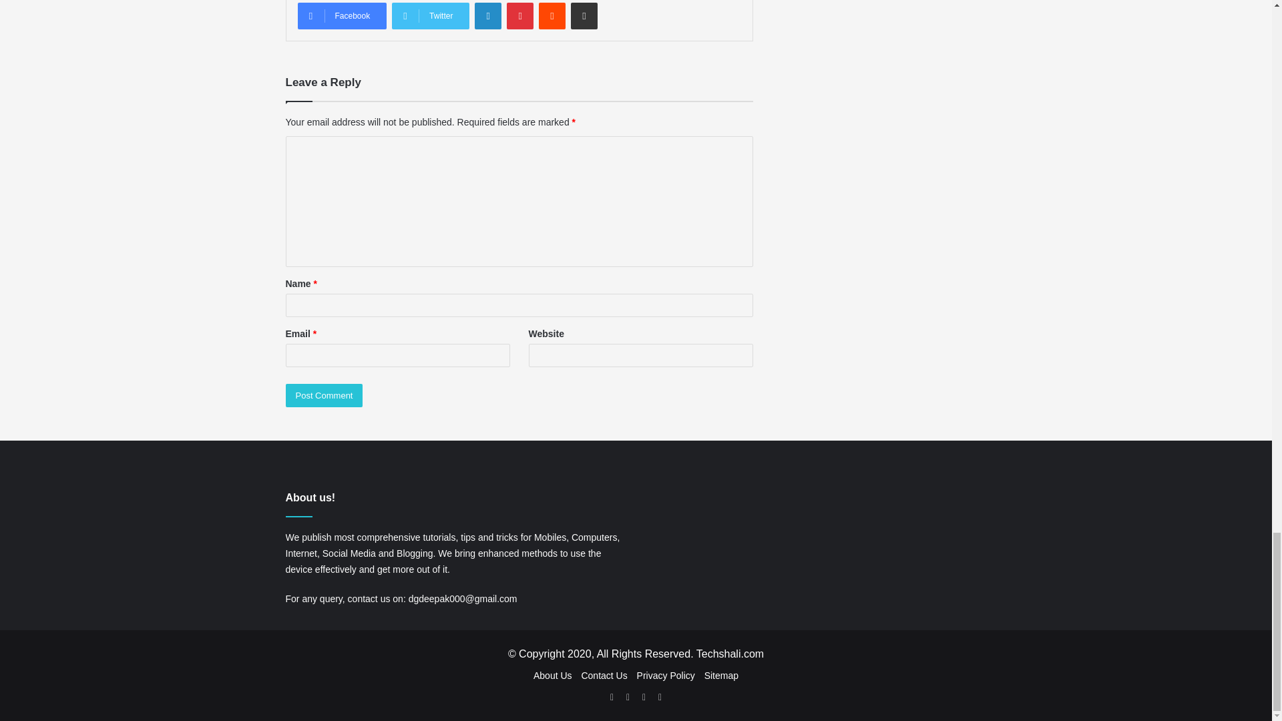 This screenshot has height=721, width=1282. What do you see at coordinates (519, 16) in the screenshot?
I see `Pinterest` at bounding box center [519, 16].